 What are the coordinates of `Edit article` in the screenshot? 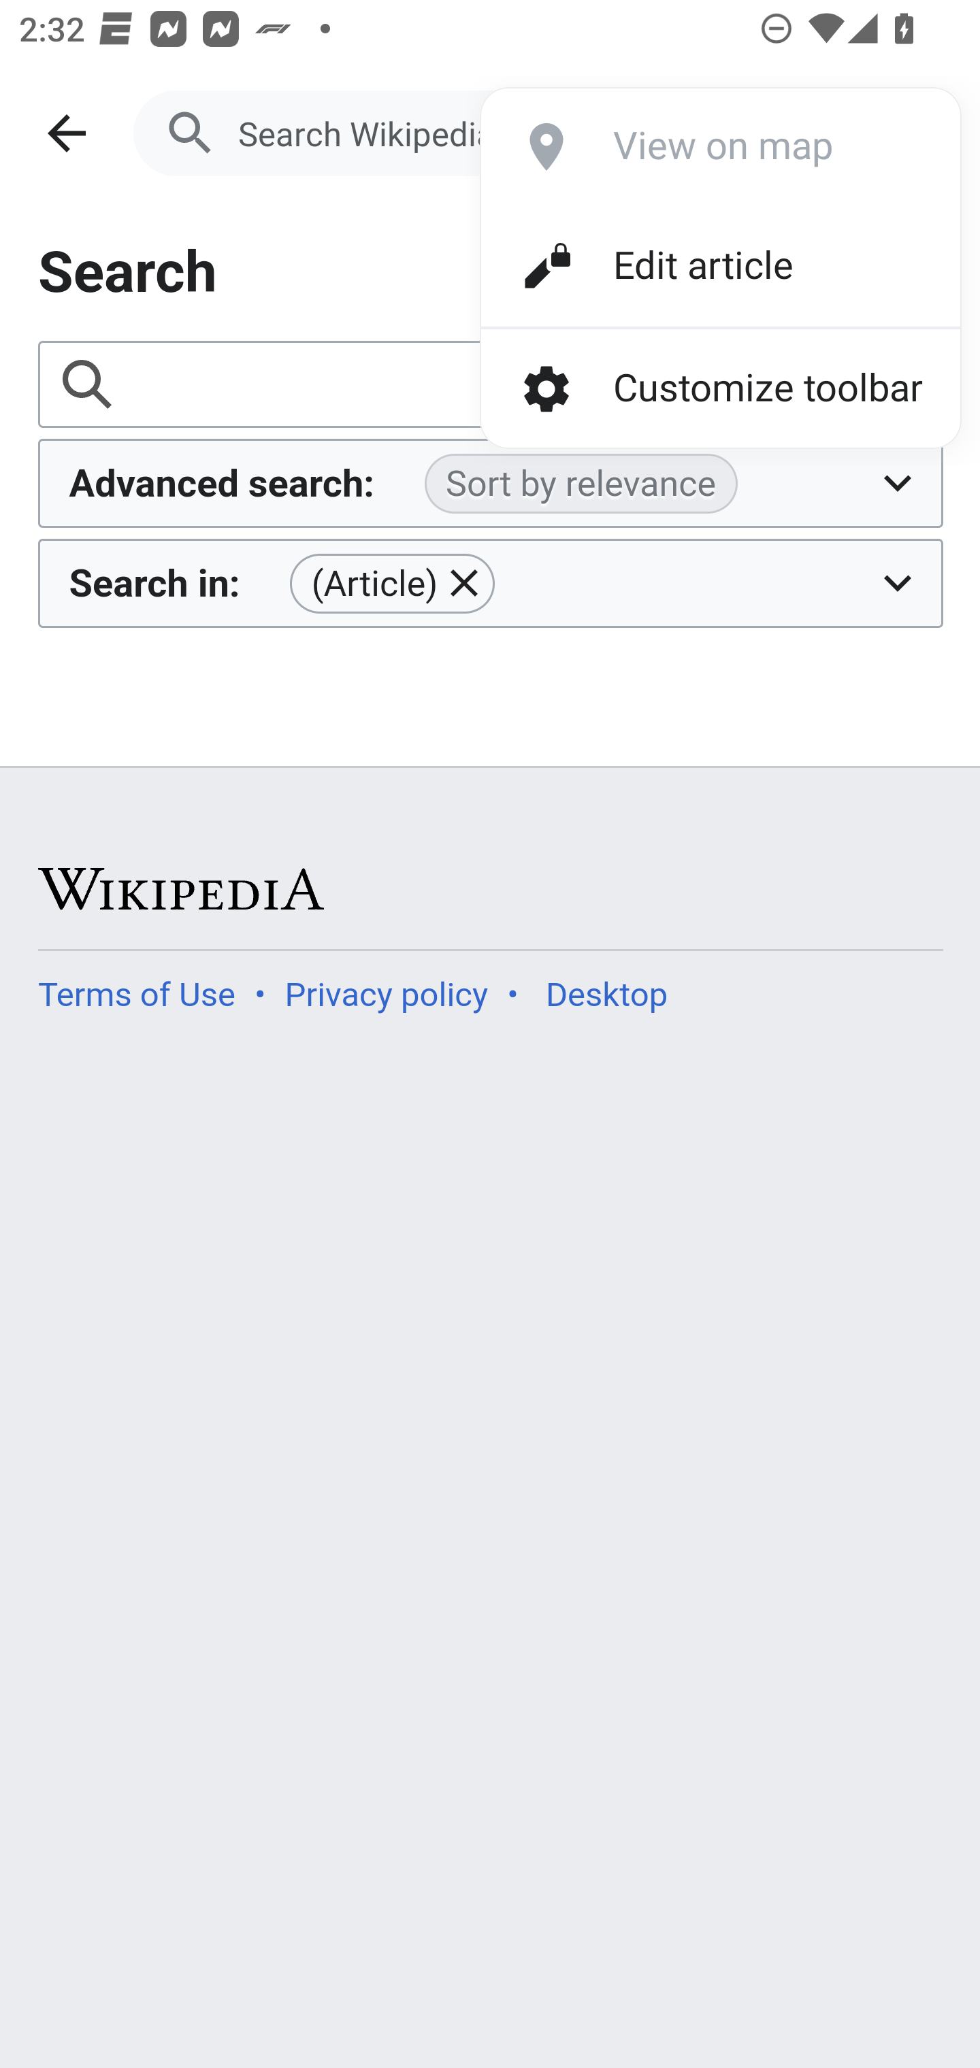 It's located at (675, 267).